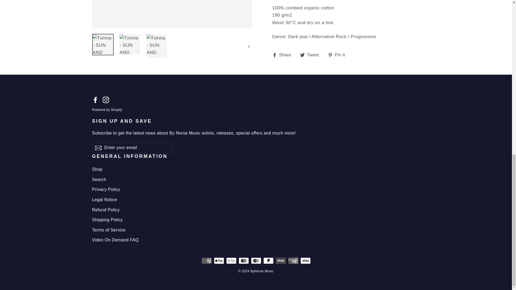 Image resolution: width=516 pixels, height=290 pixels. I want to click on Shop, so click(283, 55).